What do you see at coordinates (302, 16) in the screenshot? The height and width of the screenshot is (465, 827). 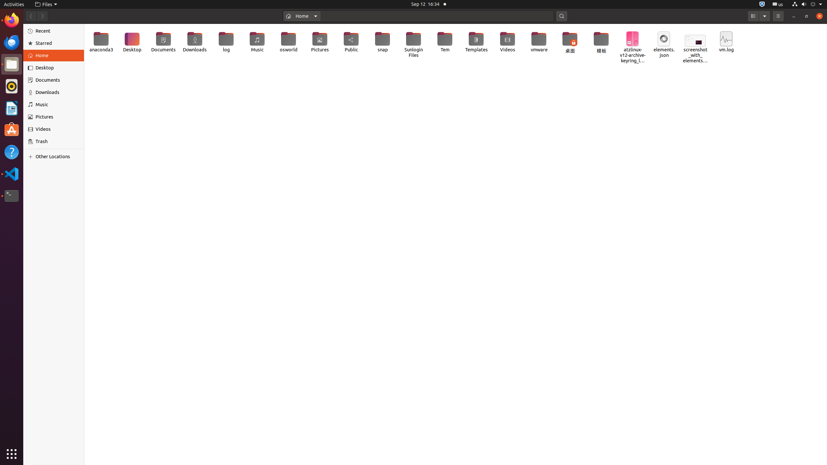 I see `Home` at bounding box center [302, 16].